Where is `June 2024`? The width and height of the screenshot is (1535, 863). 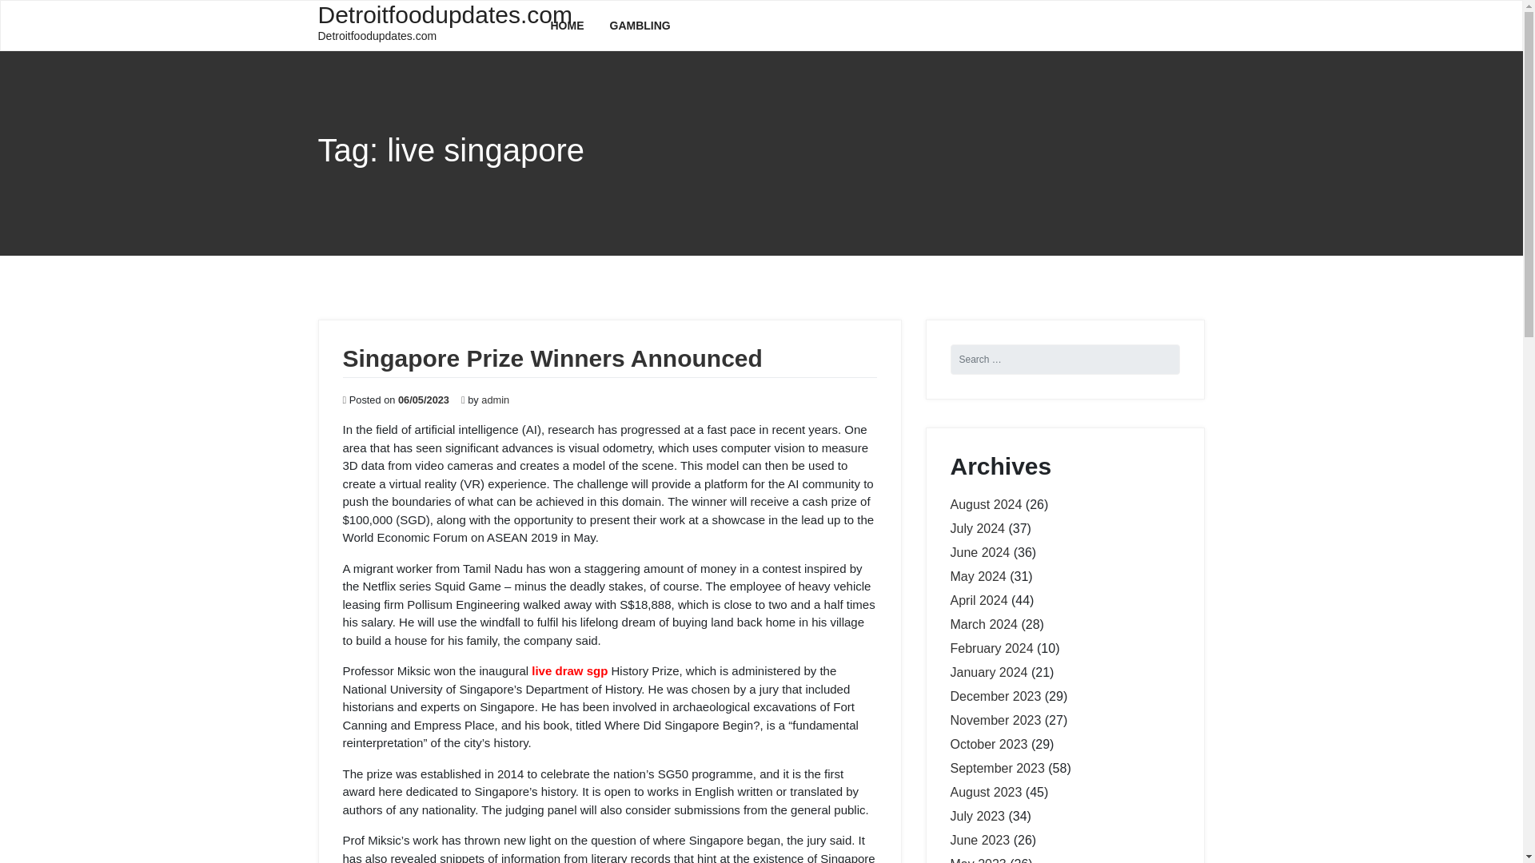 June 2024 is located at coordinates (980, 551).